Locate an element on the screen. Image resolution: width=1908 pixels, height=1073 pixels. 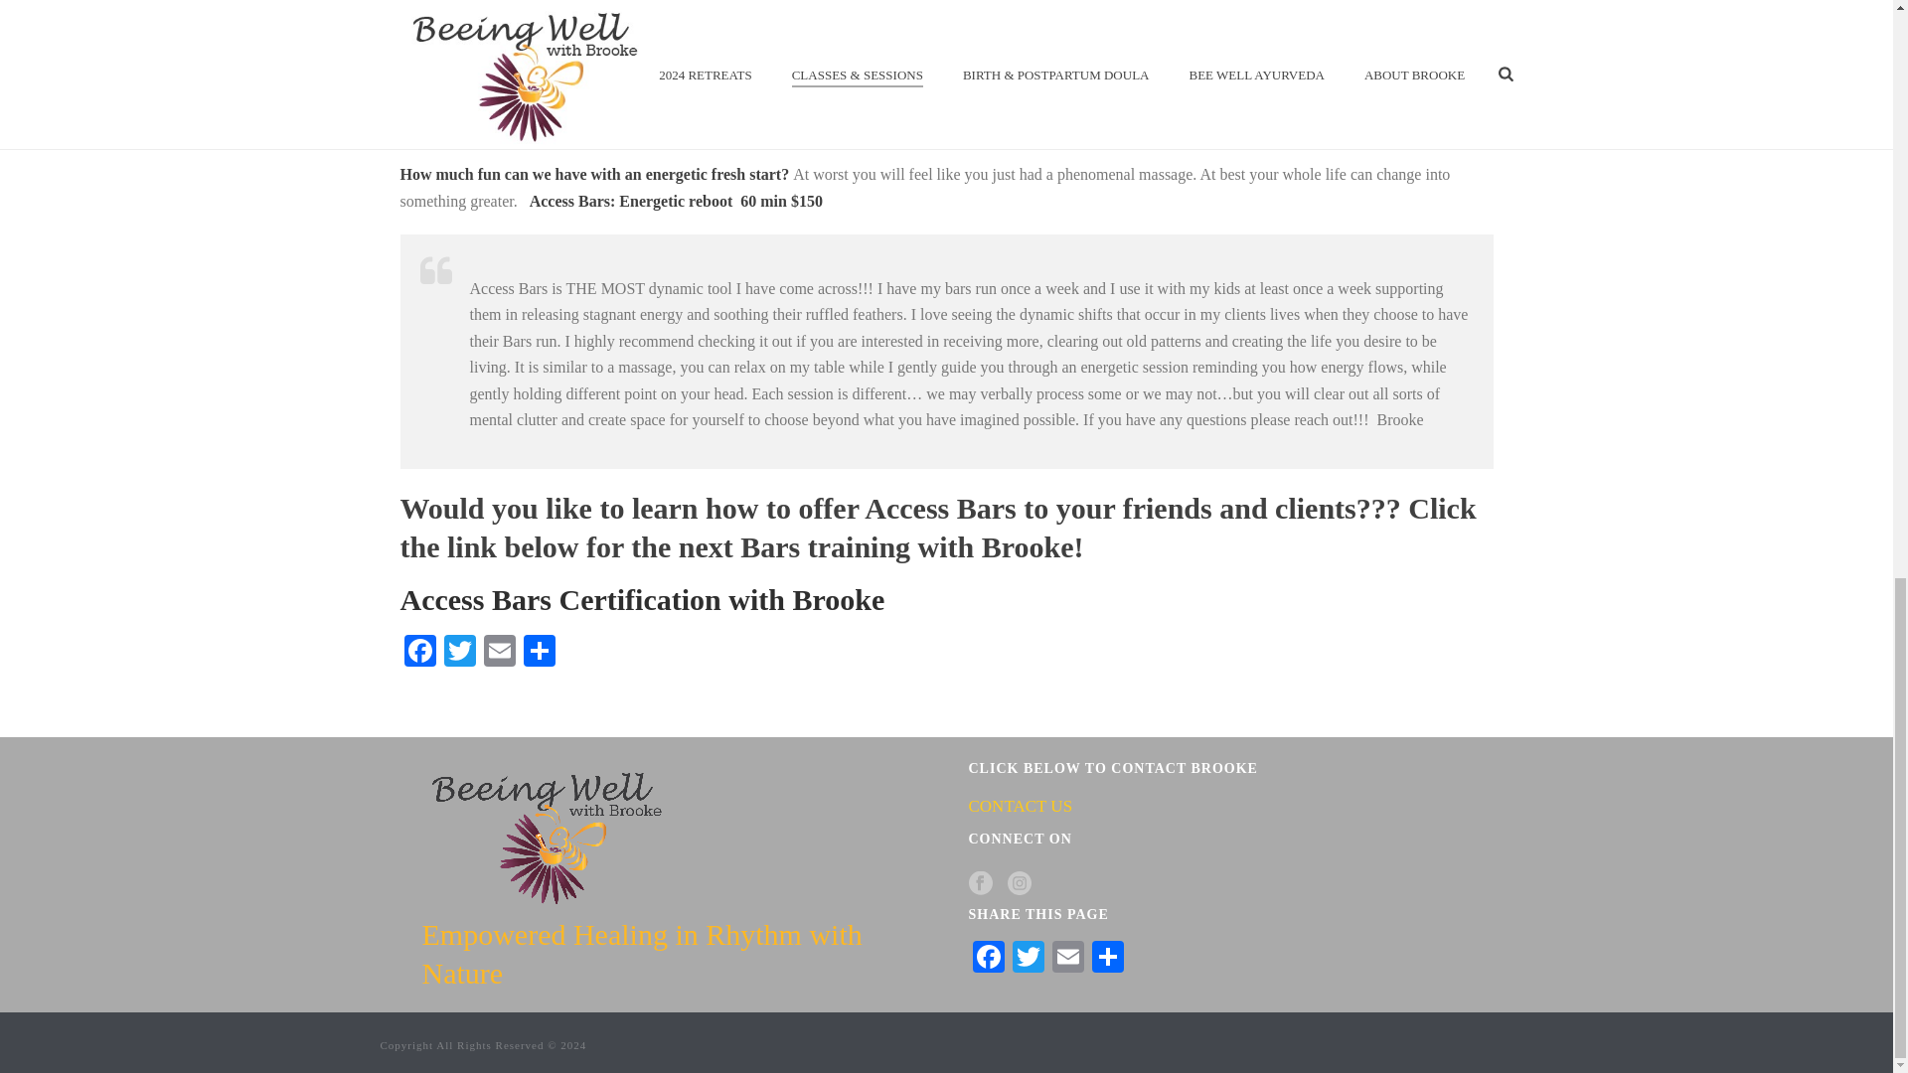
Twitter is located at coordinates (1028, 959).